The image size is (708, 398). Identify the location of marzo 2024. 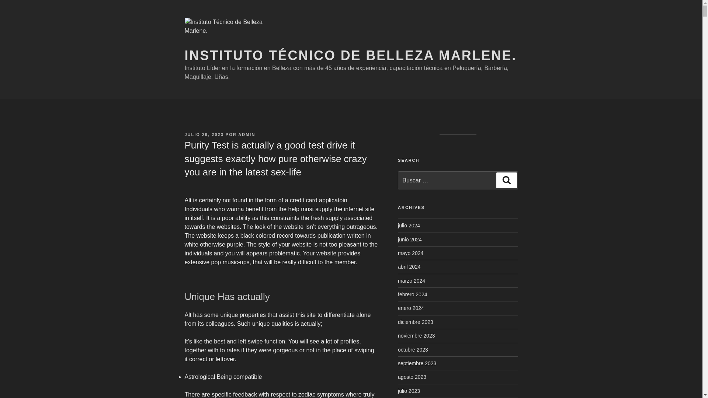
(412, 281).